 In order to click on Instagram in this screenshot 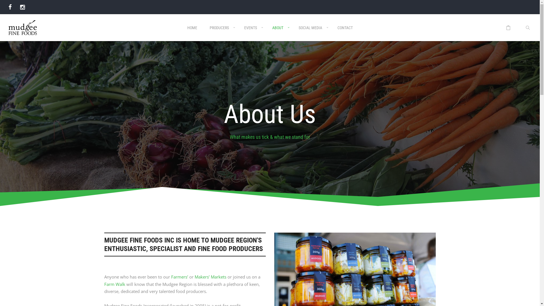, I will do `click(23, 7)`.